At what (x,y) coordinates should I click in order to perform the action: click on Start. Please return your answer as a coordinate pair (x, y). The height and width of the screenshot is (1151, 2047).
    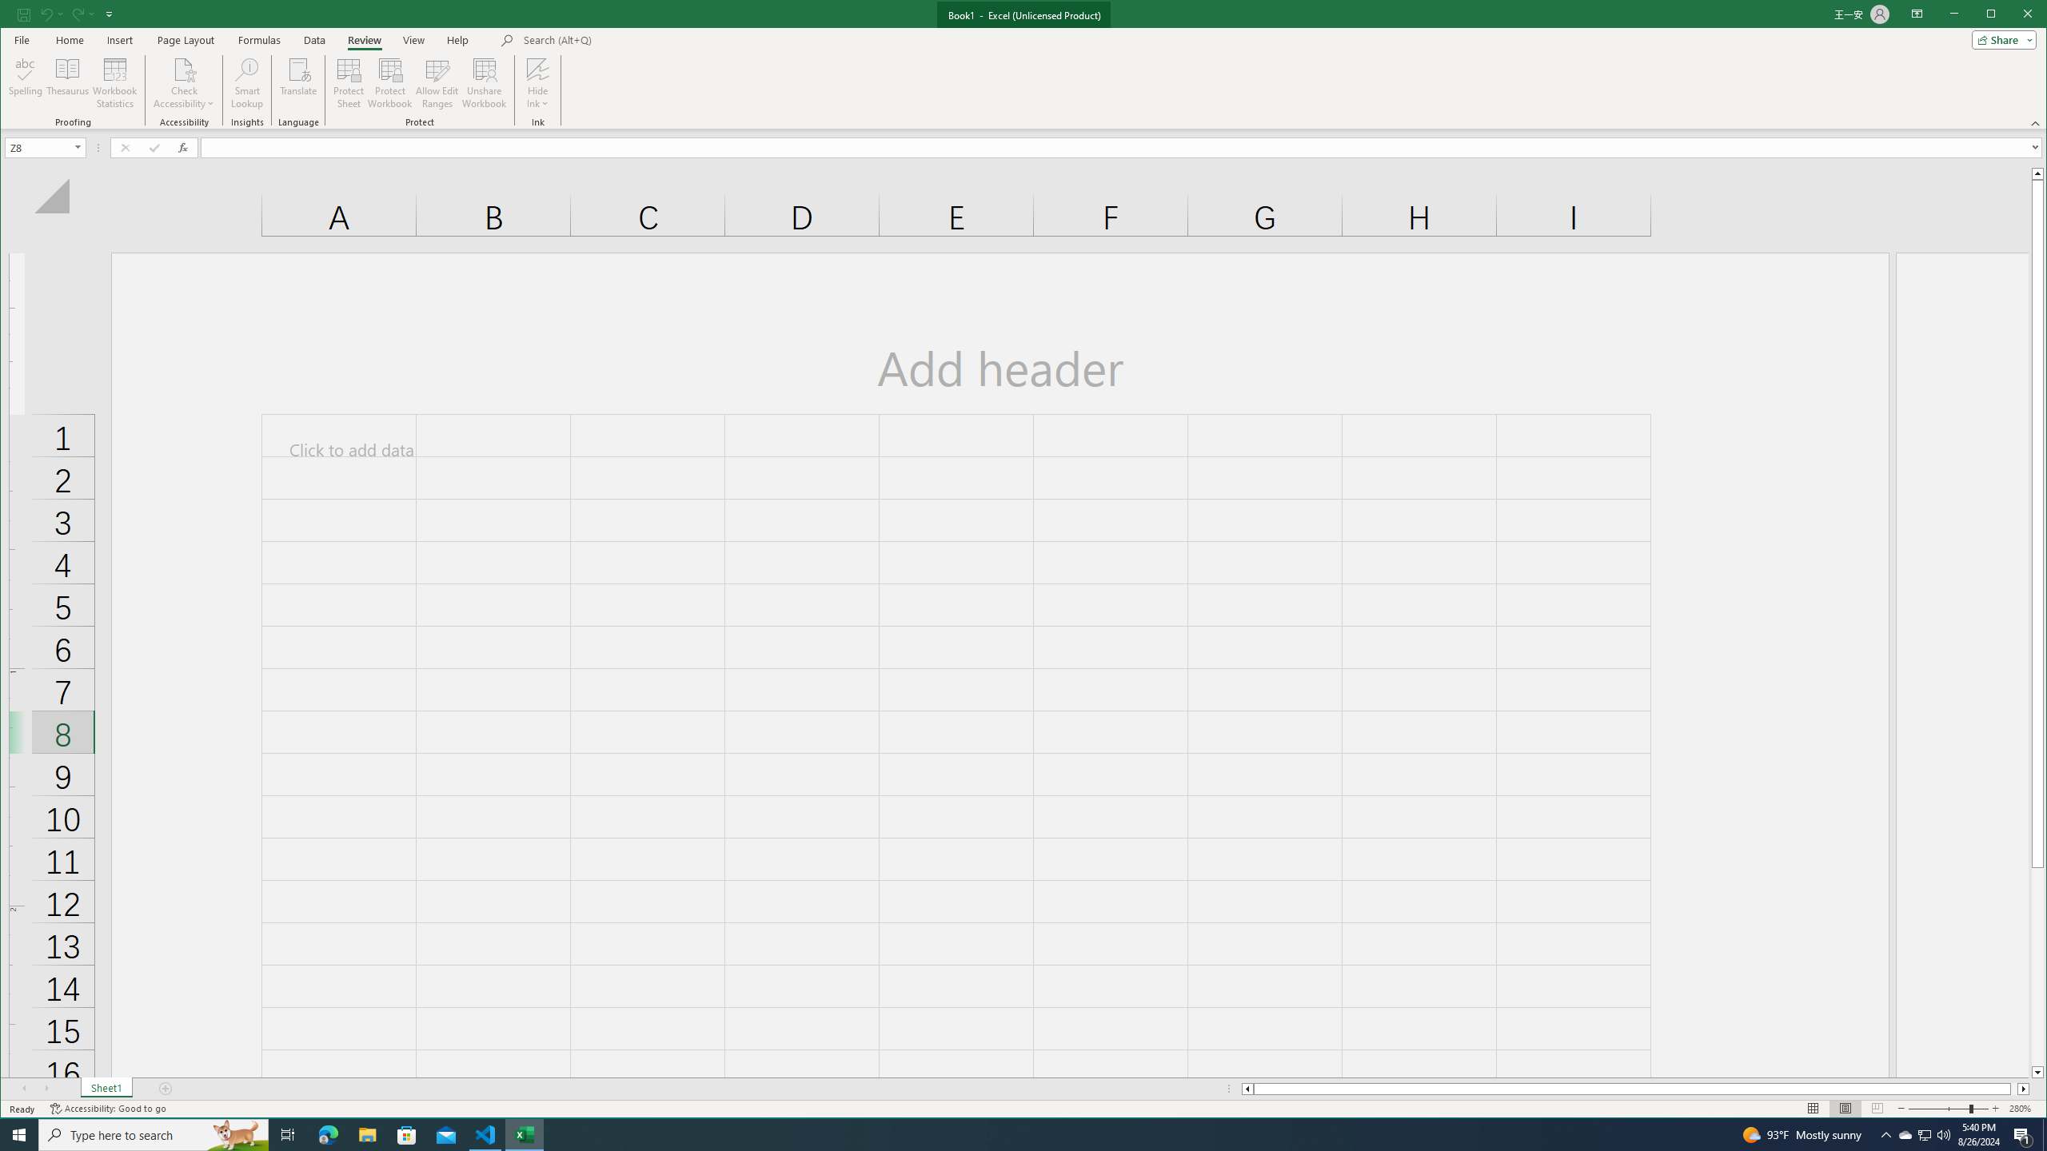
    Looking at the image, I should click on (19, 1135).